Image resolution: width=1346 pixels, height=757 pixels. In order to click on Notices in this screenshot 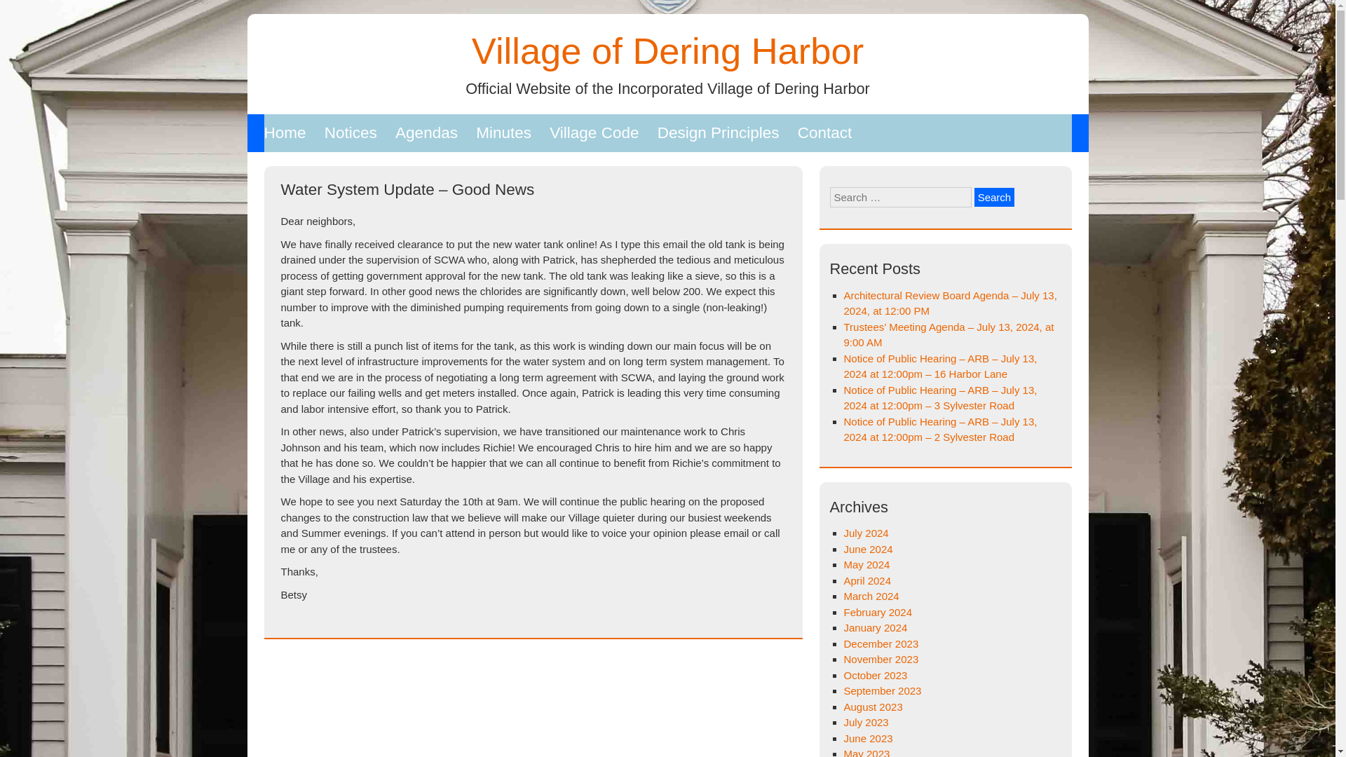, I will do `click(351, 133)`.